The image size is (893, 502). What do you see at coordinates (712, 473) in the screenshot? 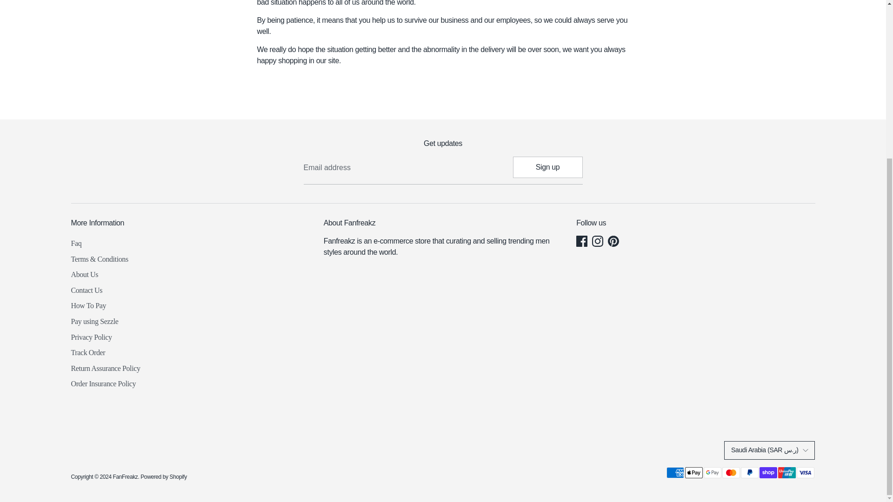
I see `Google Pay` at bounding box center [712, 473].